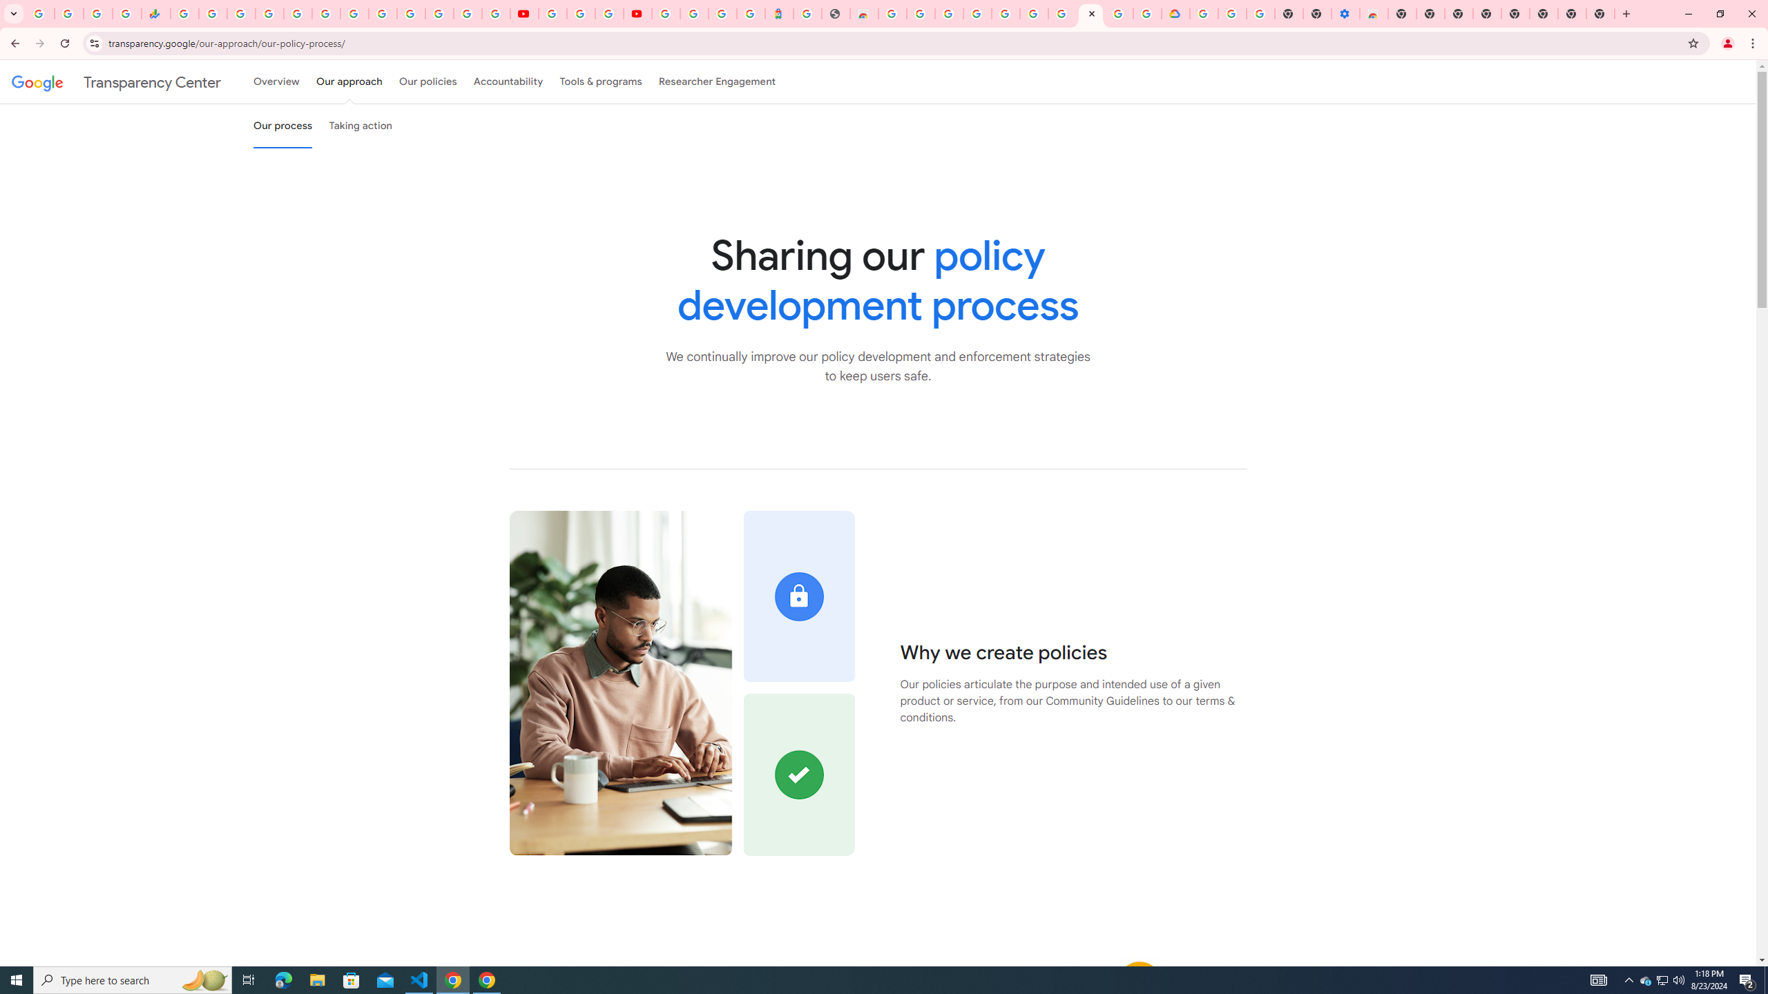 The width and height of the screenshot is (1768, 994). Describe the element at coordinates (693, 14) in the screenshot. I see `Sign in - Google Accounts` at that location.